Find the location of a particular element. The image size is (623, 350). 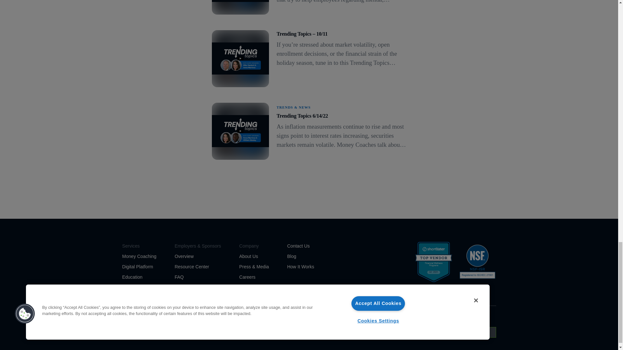

Blog is located at coordinates (292, 256).